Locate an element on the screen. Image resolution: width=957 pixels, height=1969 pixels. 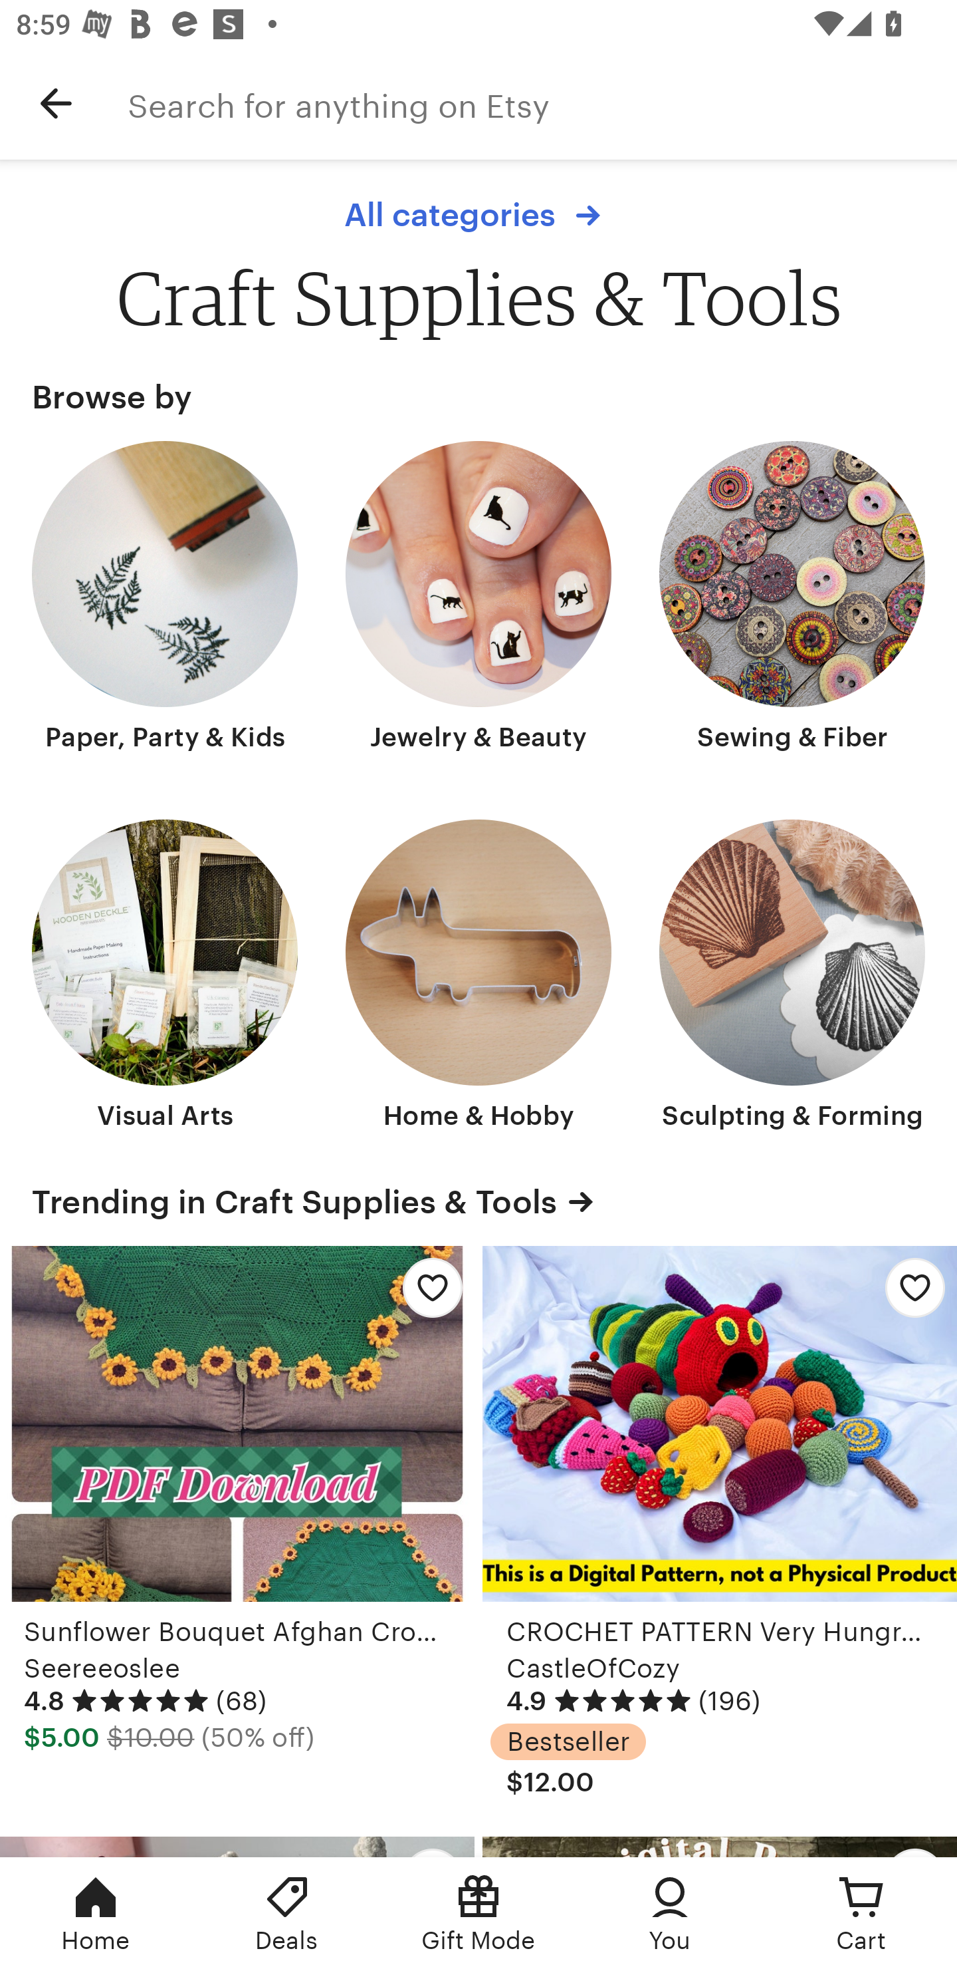
All categories is located at coordinates (478, 216).